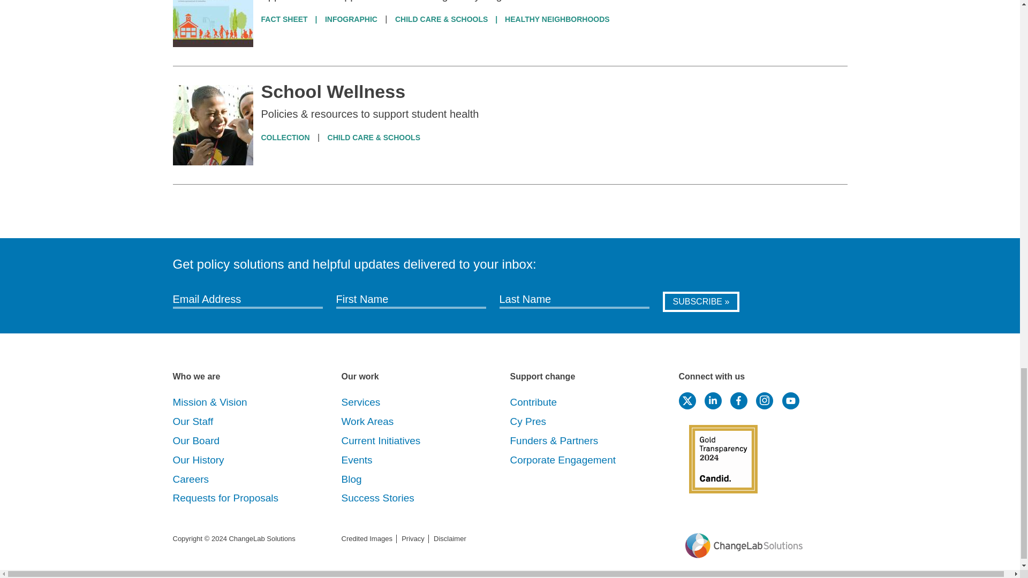 This screenshot has width=1028, height=578. I want to click on Our areas of work, so click(381, 440).